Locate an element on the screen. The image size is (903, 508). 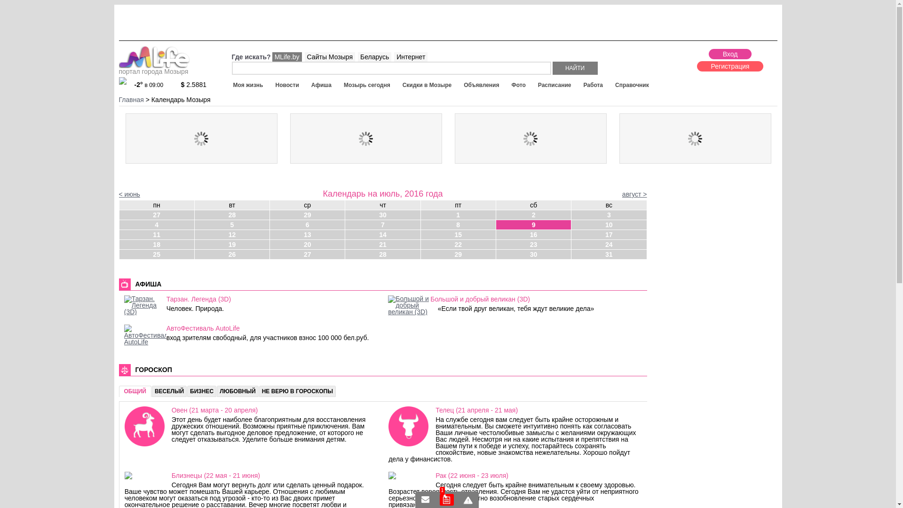
12 is located at coordinates (232, 234).